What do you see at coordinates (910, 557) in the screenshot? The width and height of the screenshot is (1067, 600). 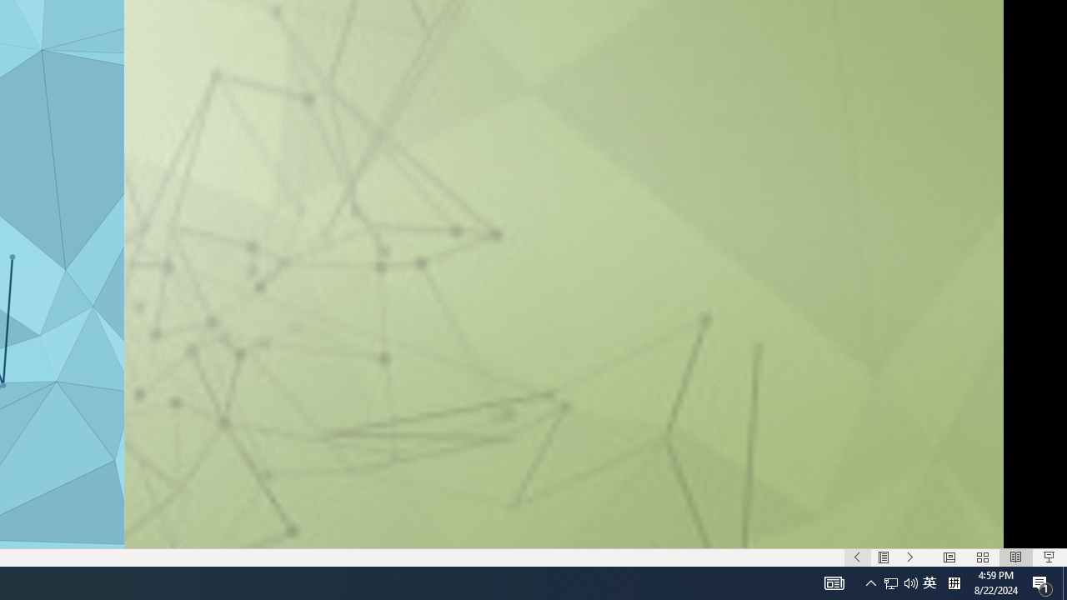 I see `Slide Show Next On` at bounding box center [910, 557].